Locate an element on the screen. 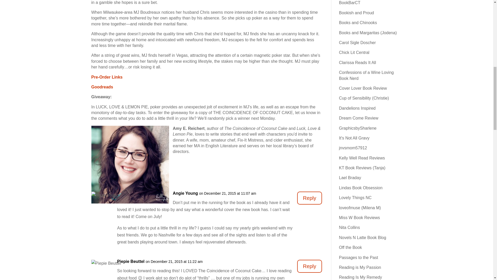  Reply is located at coordinates (309, 266).